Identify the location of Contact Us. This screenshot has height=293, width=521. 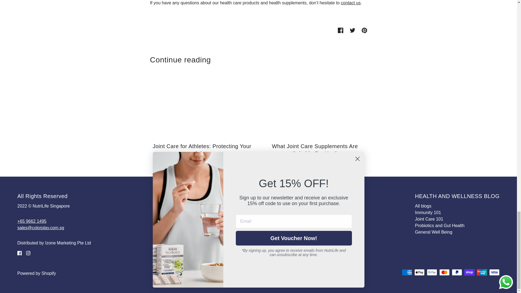
(257, 238).